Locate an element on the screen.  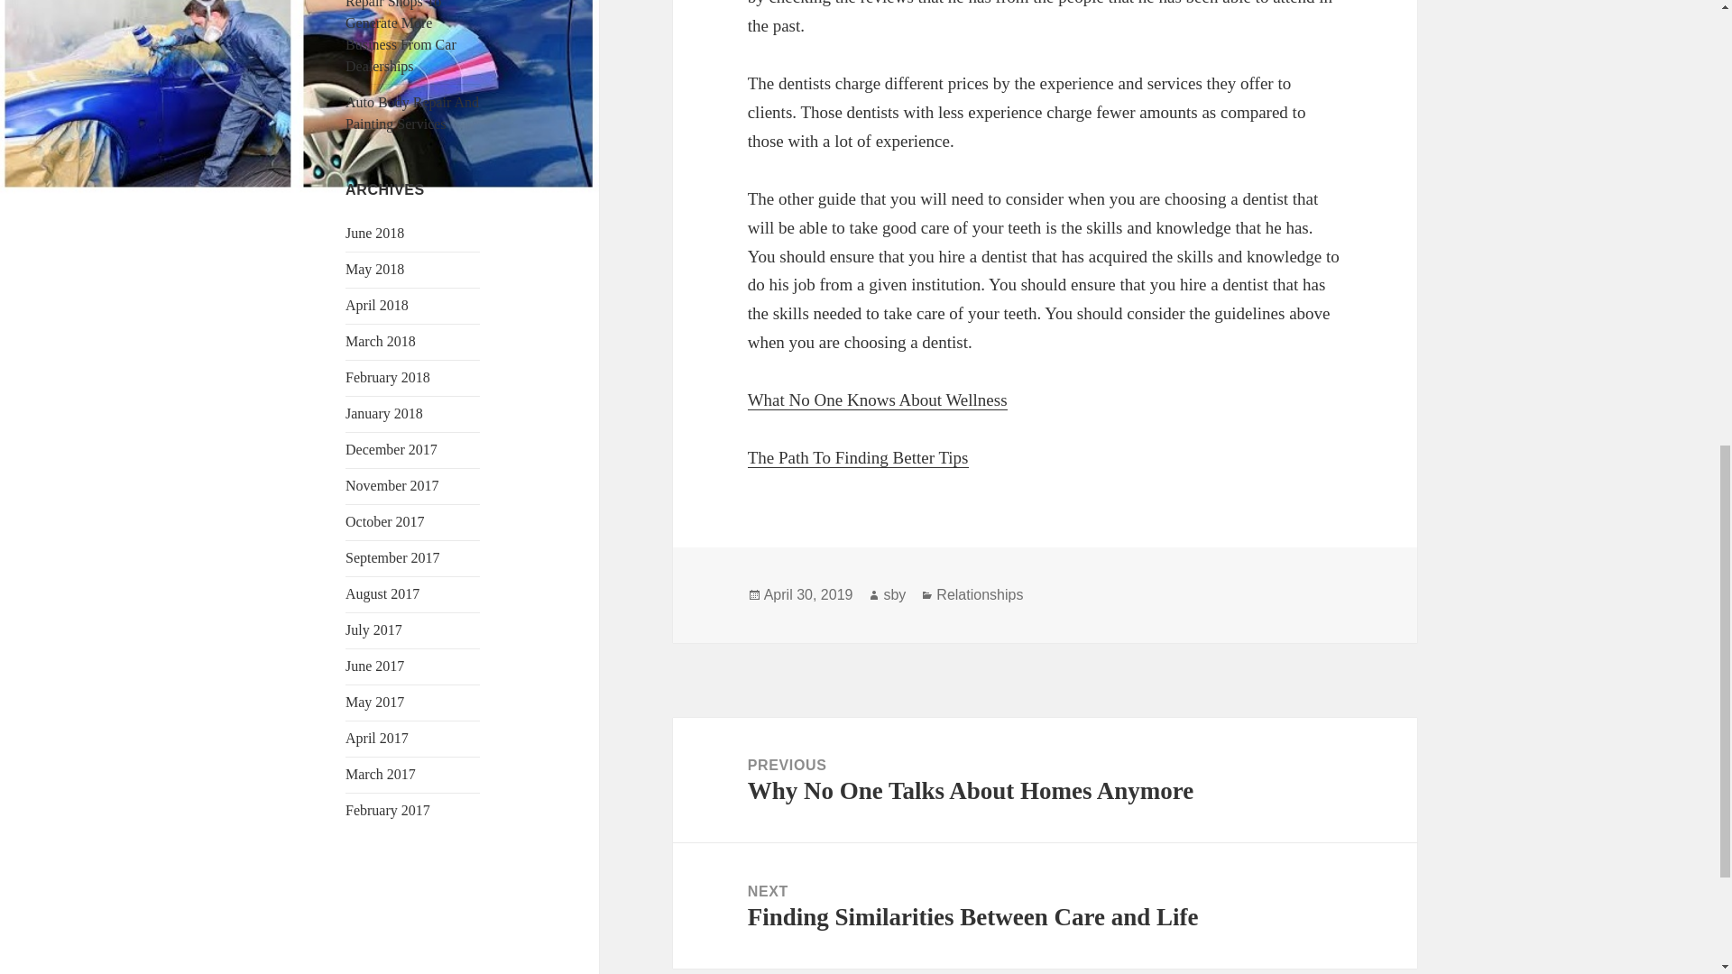
November 2017 is located at coordinates (392, 485).